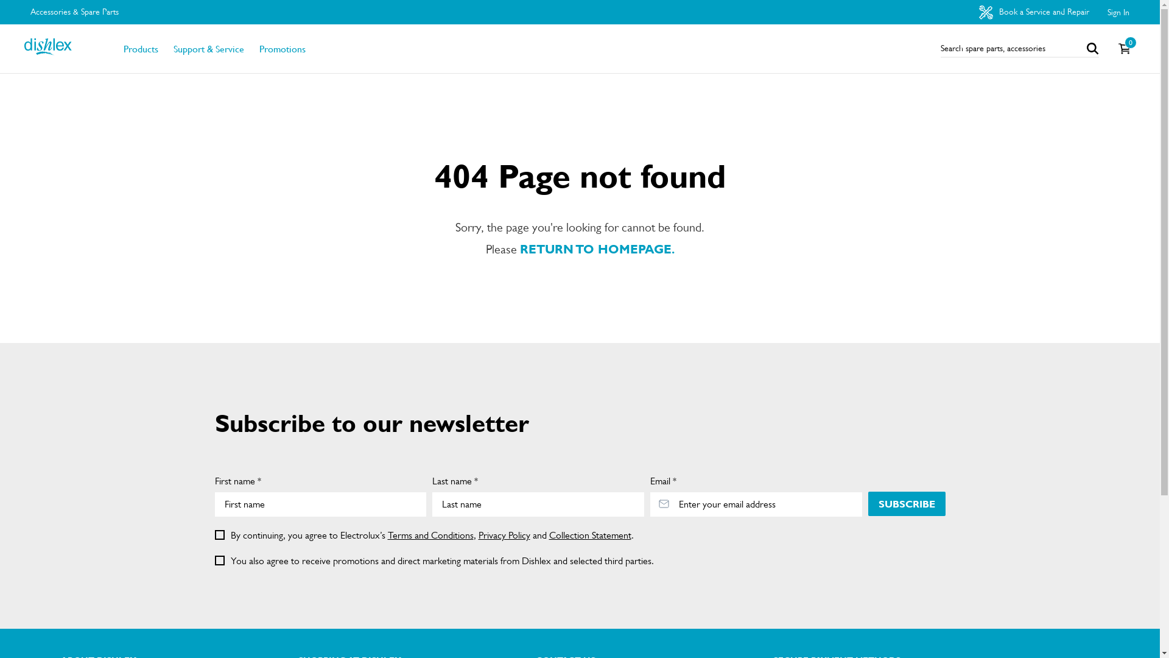  What do you see at coordinates (1118, 12) in the screenshot?
I see `Sign In` at bounding box center [1118, 12].